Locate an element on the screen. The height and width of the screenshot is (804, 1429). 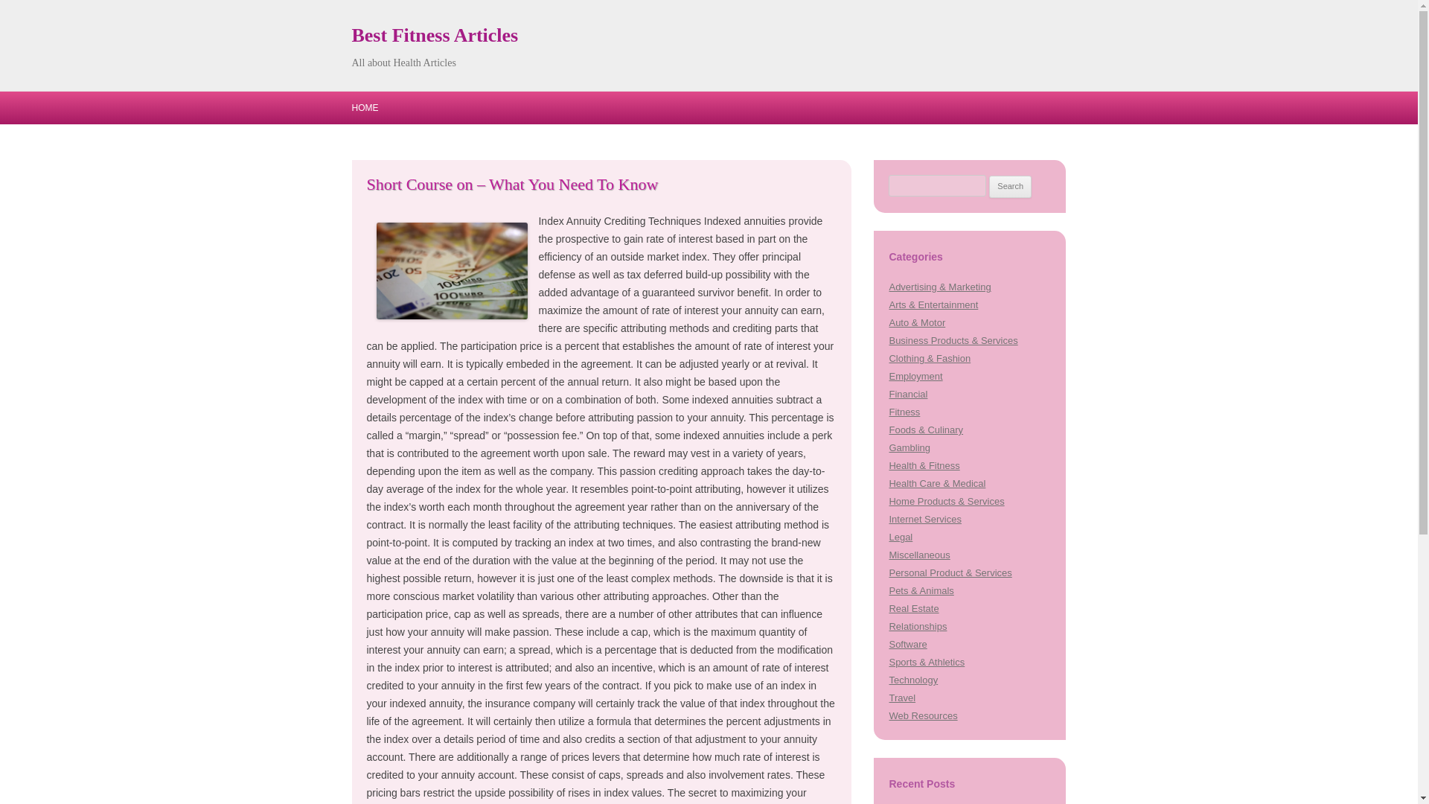
Web Resources is located at coordinates (923, 715).